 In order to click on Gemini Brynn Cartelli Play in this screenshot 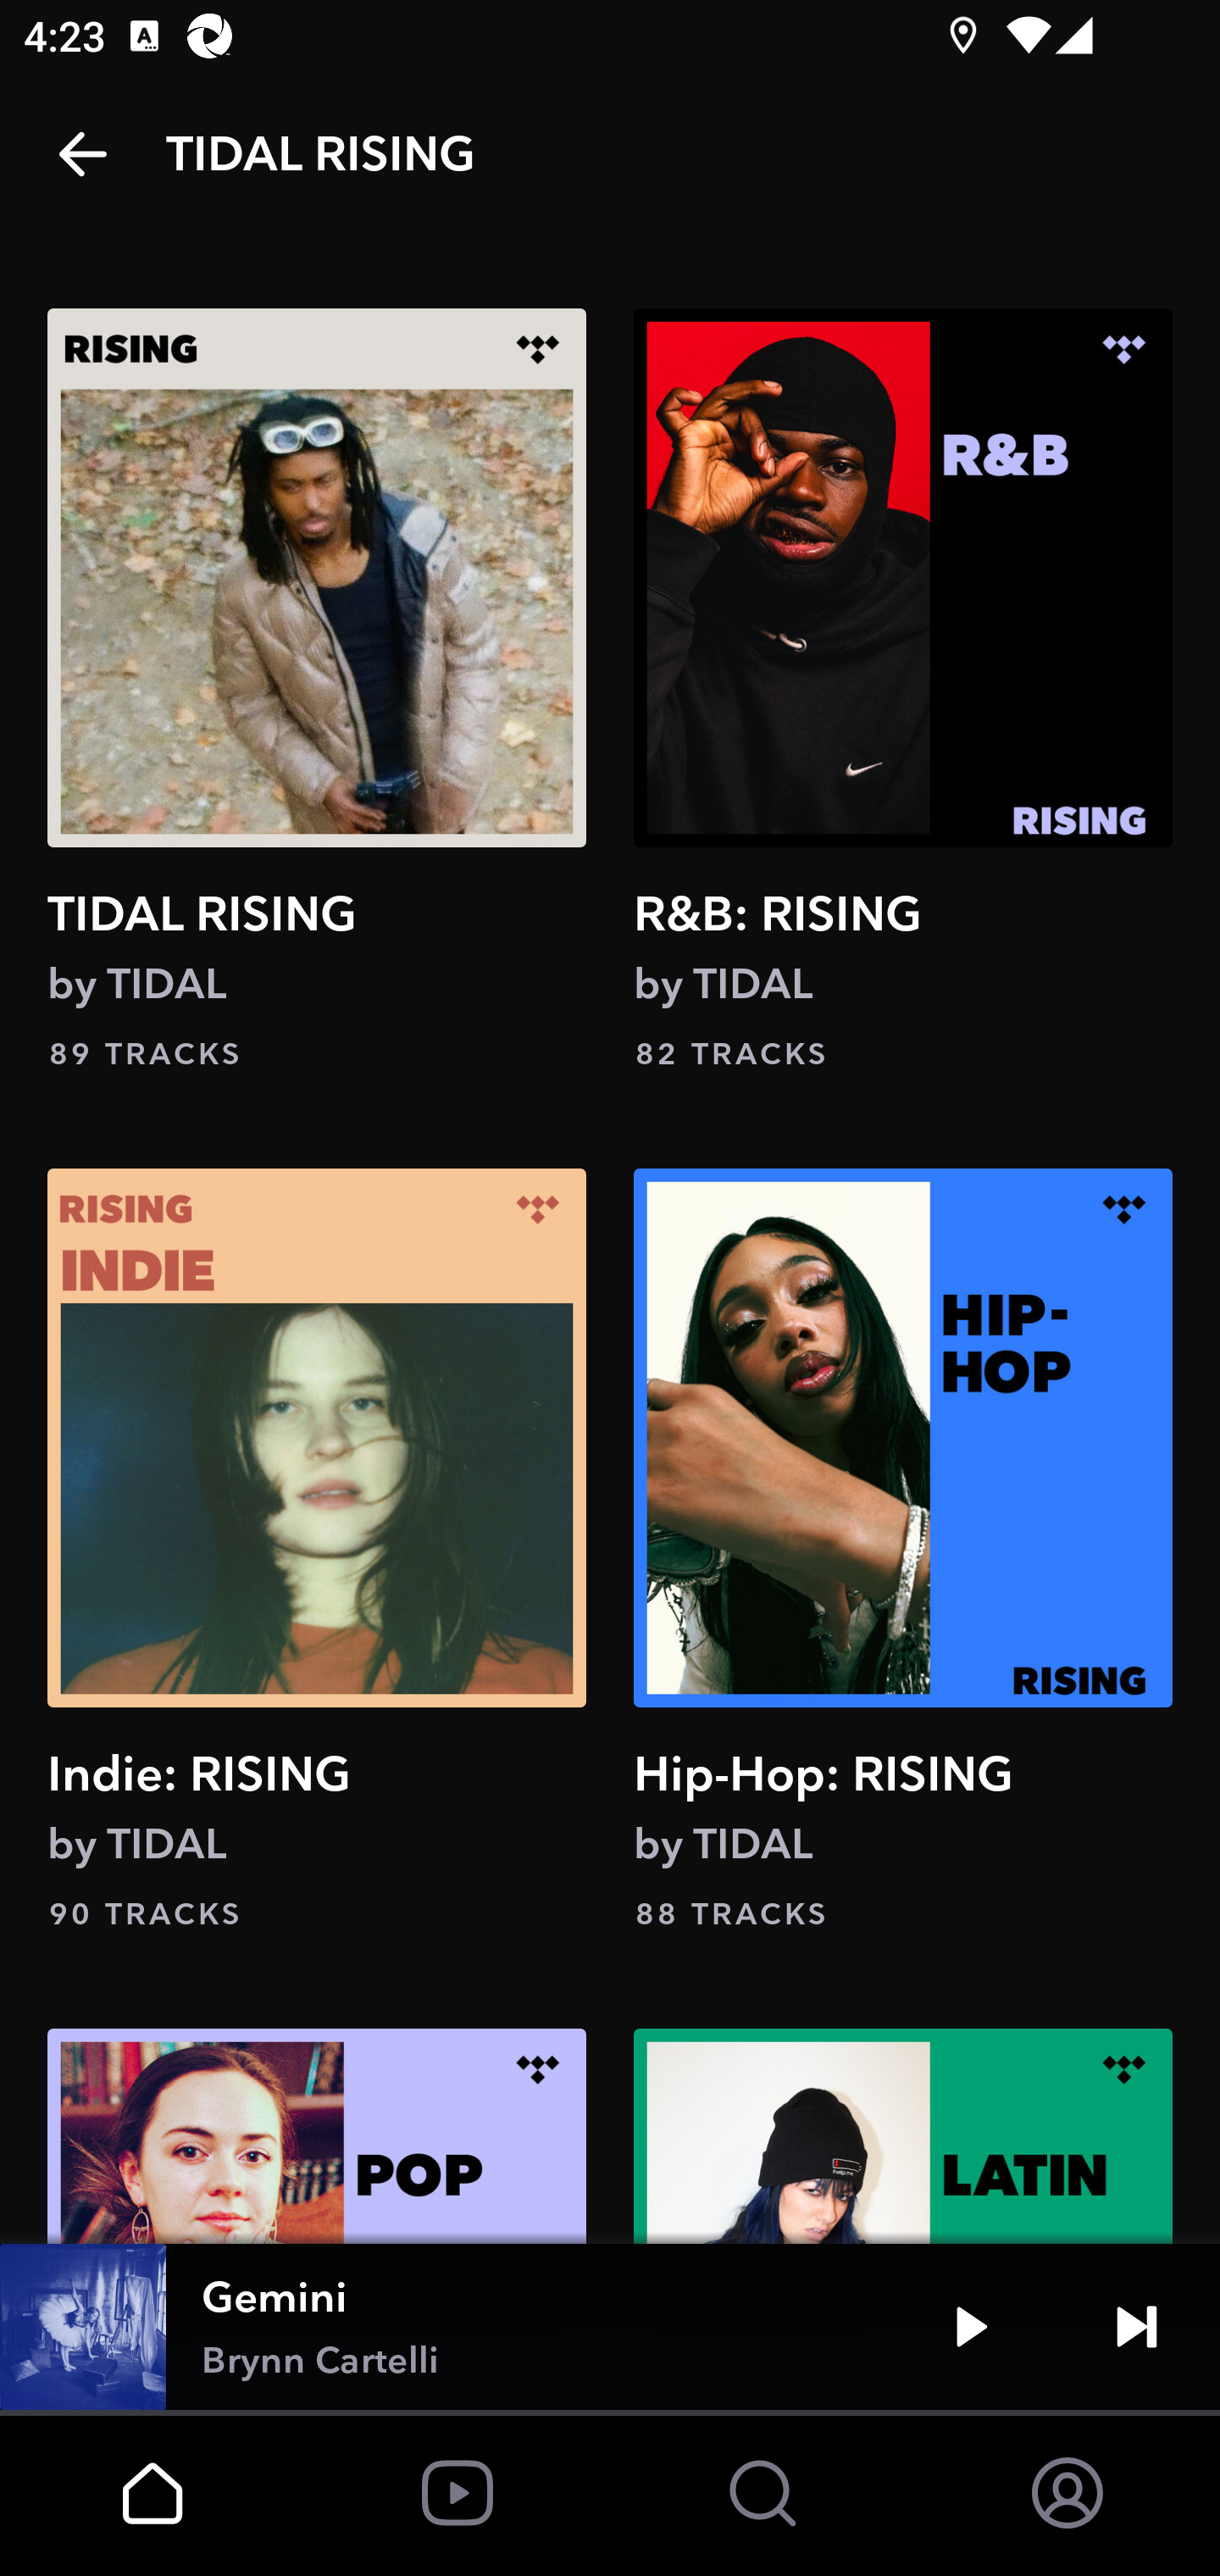, I will do `click(610, 2327)`.